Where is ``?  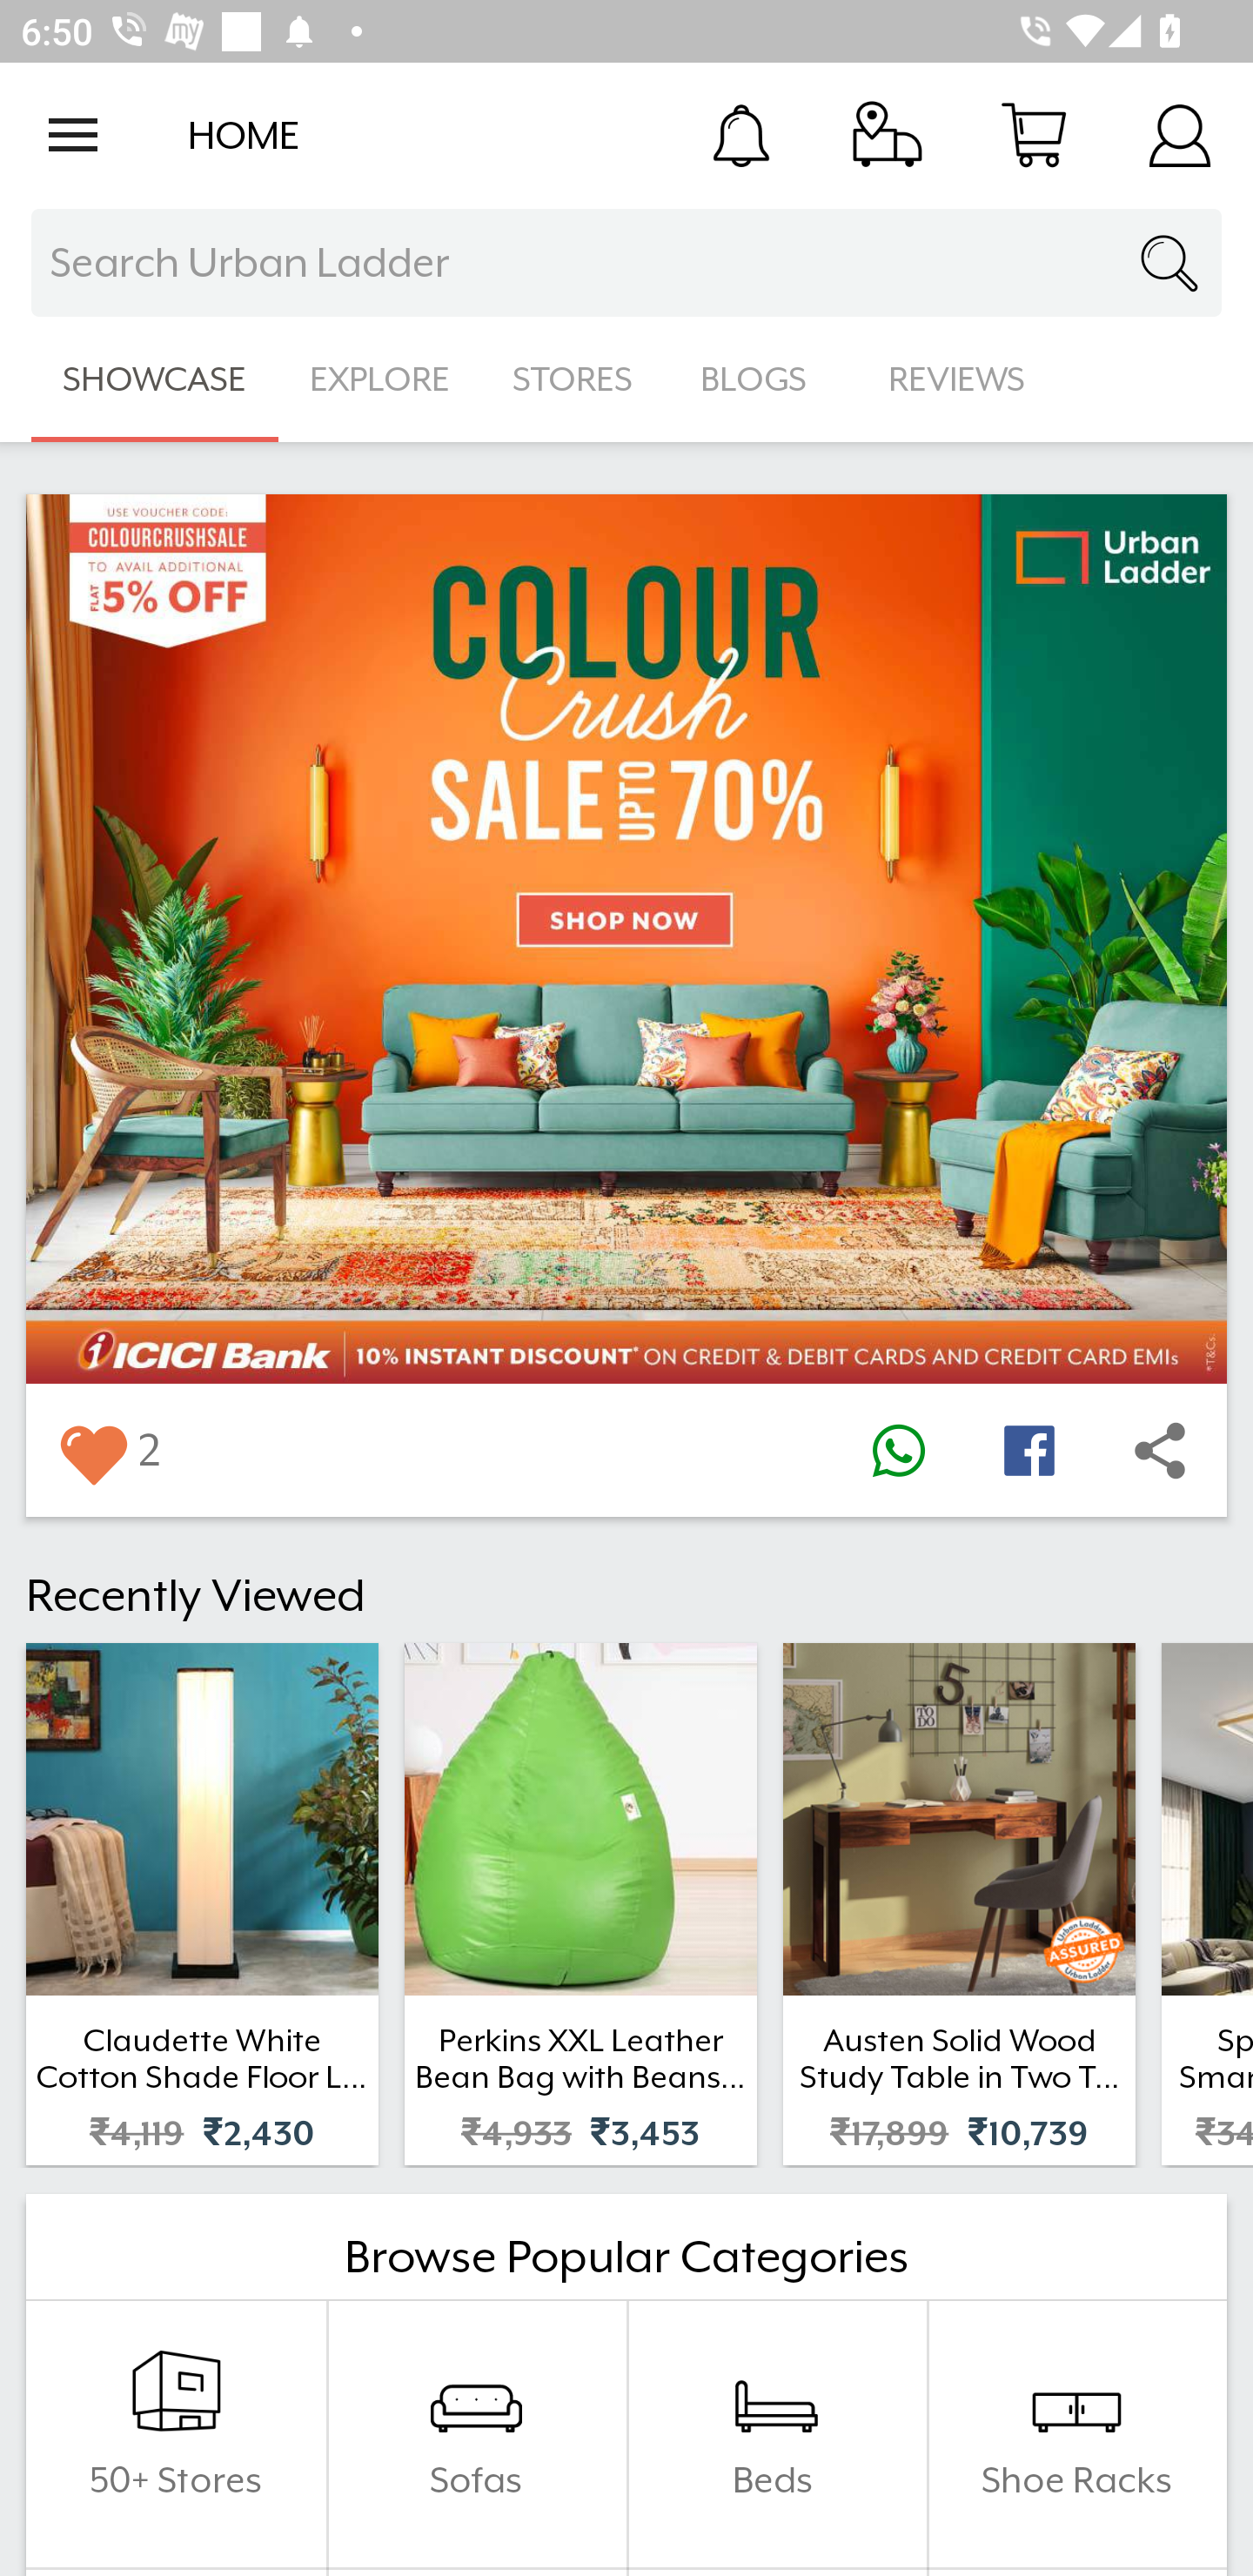  is located at coordinates (1160, 1450).